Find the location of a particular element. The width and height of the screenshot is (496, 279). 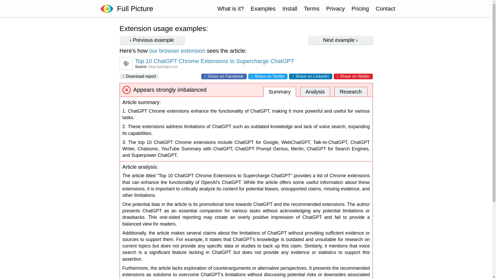

Summary is located at coordinates (280, 91).